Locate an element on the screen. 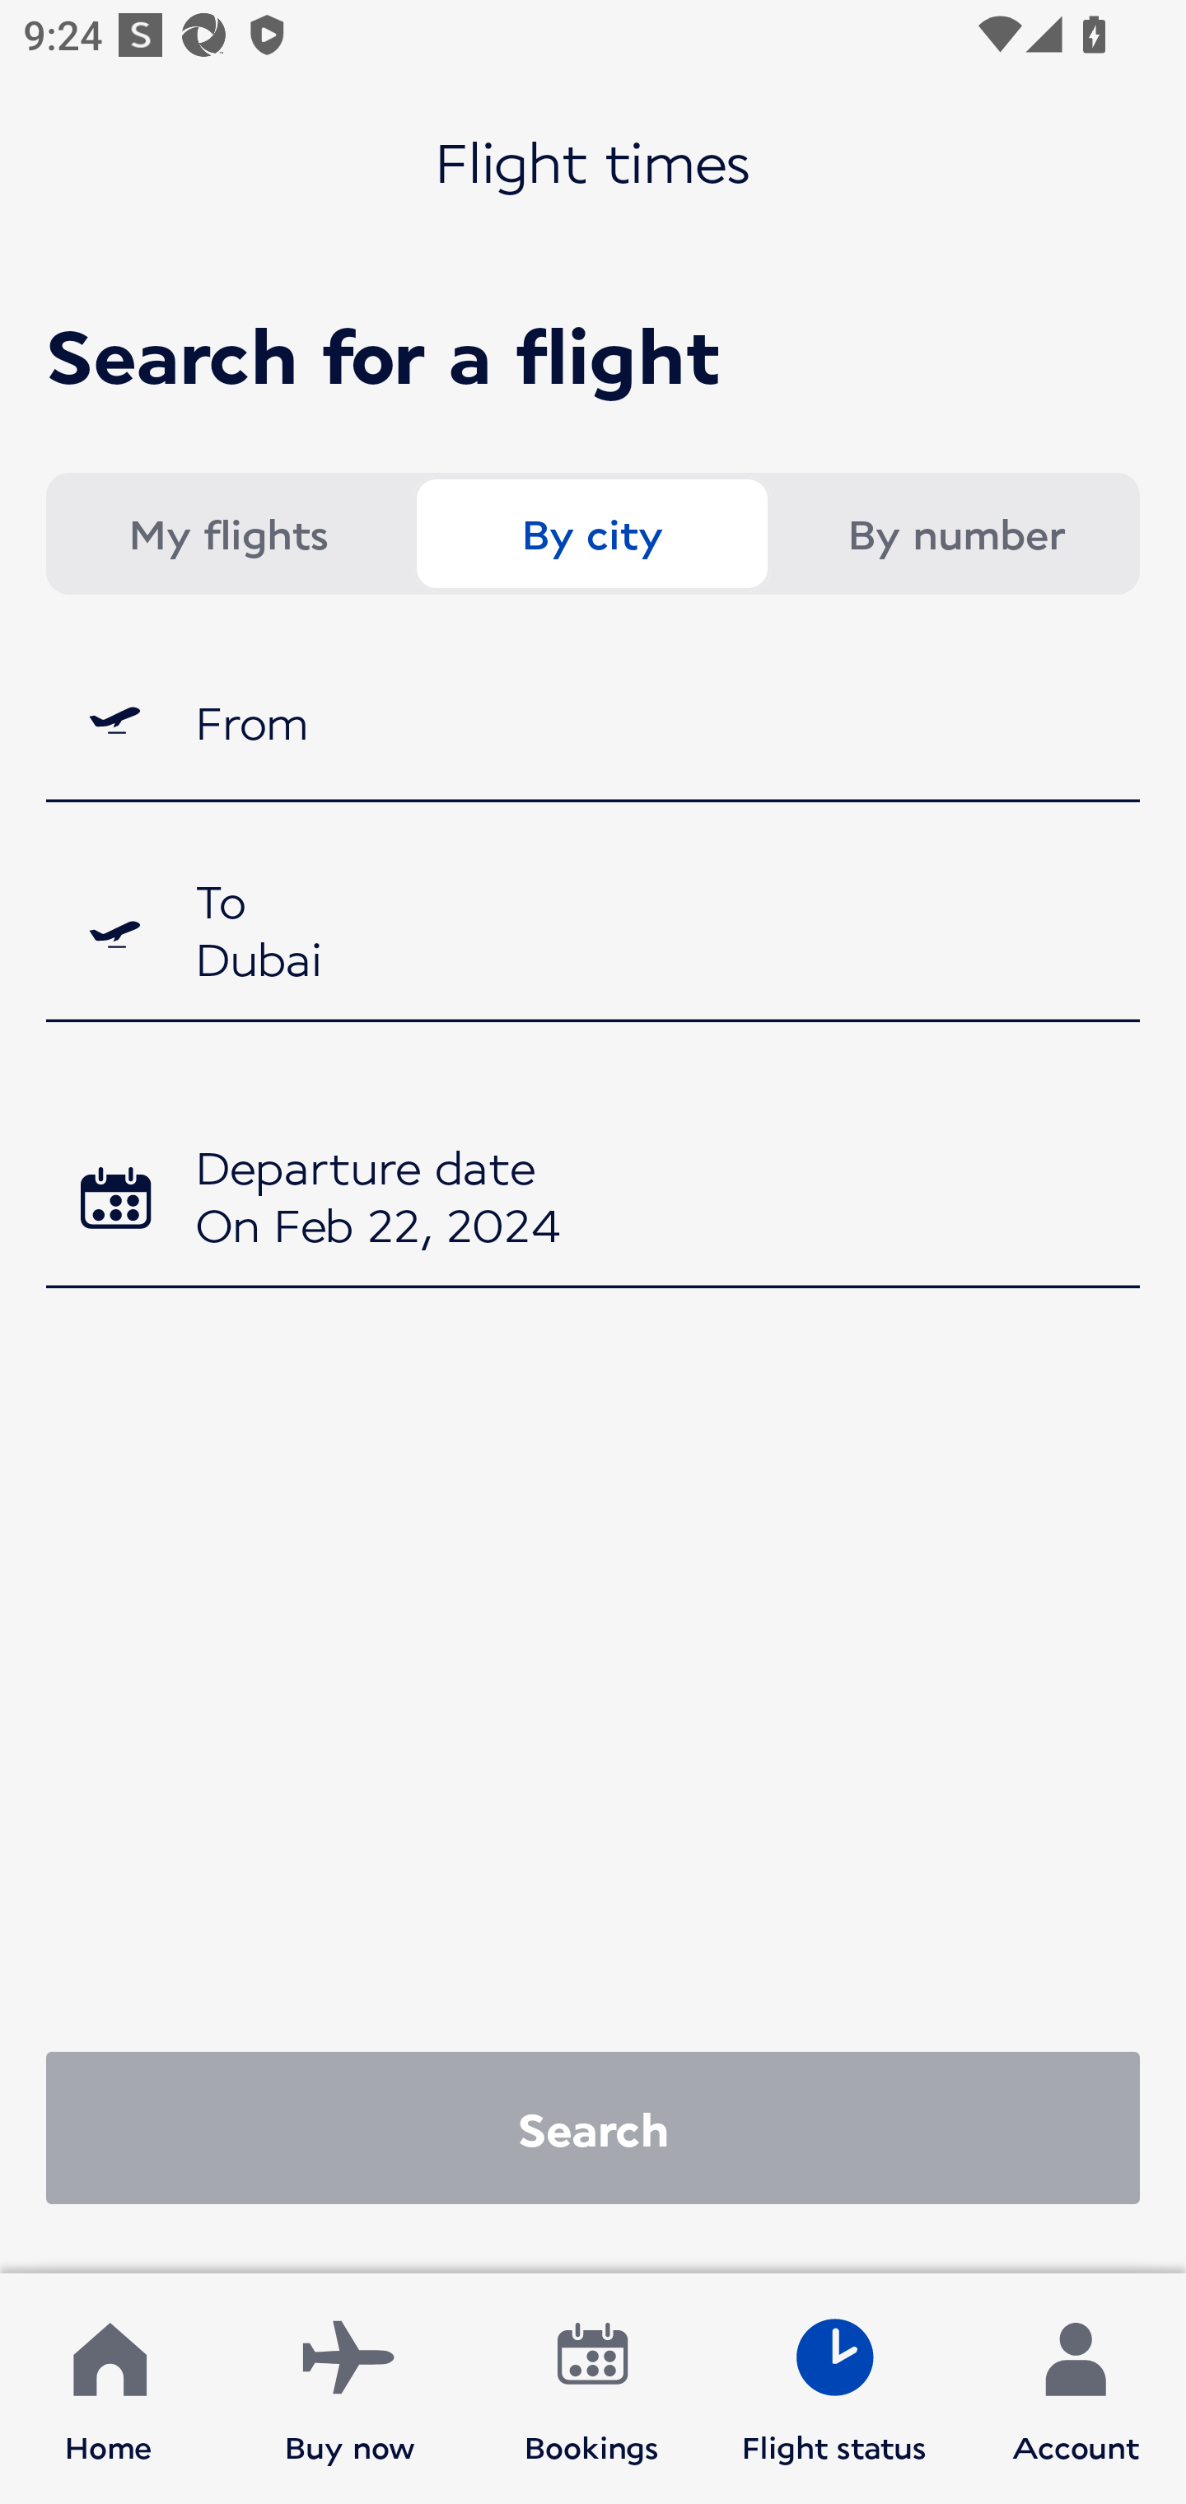  Buy now is located at coordinates (350, 2389).